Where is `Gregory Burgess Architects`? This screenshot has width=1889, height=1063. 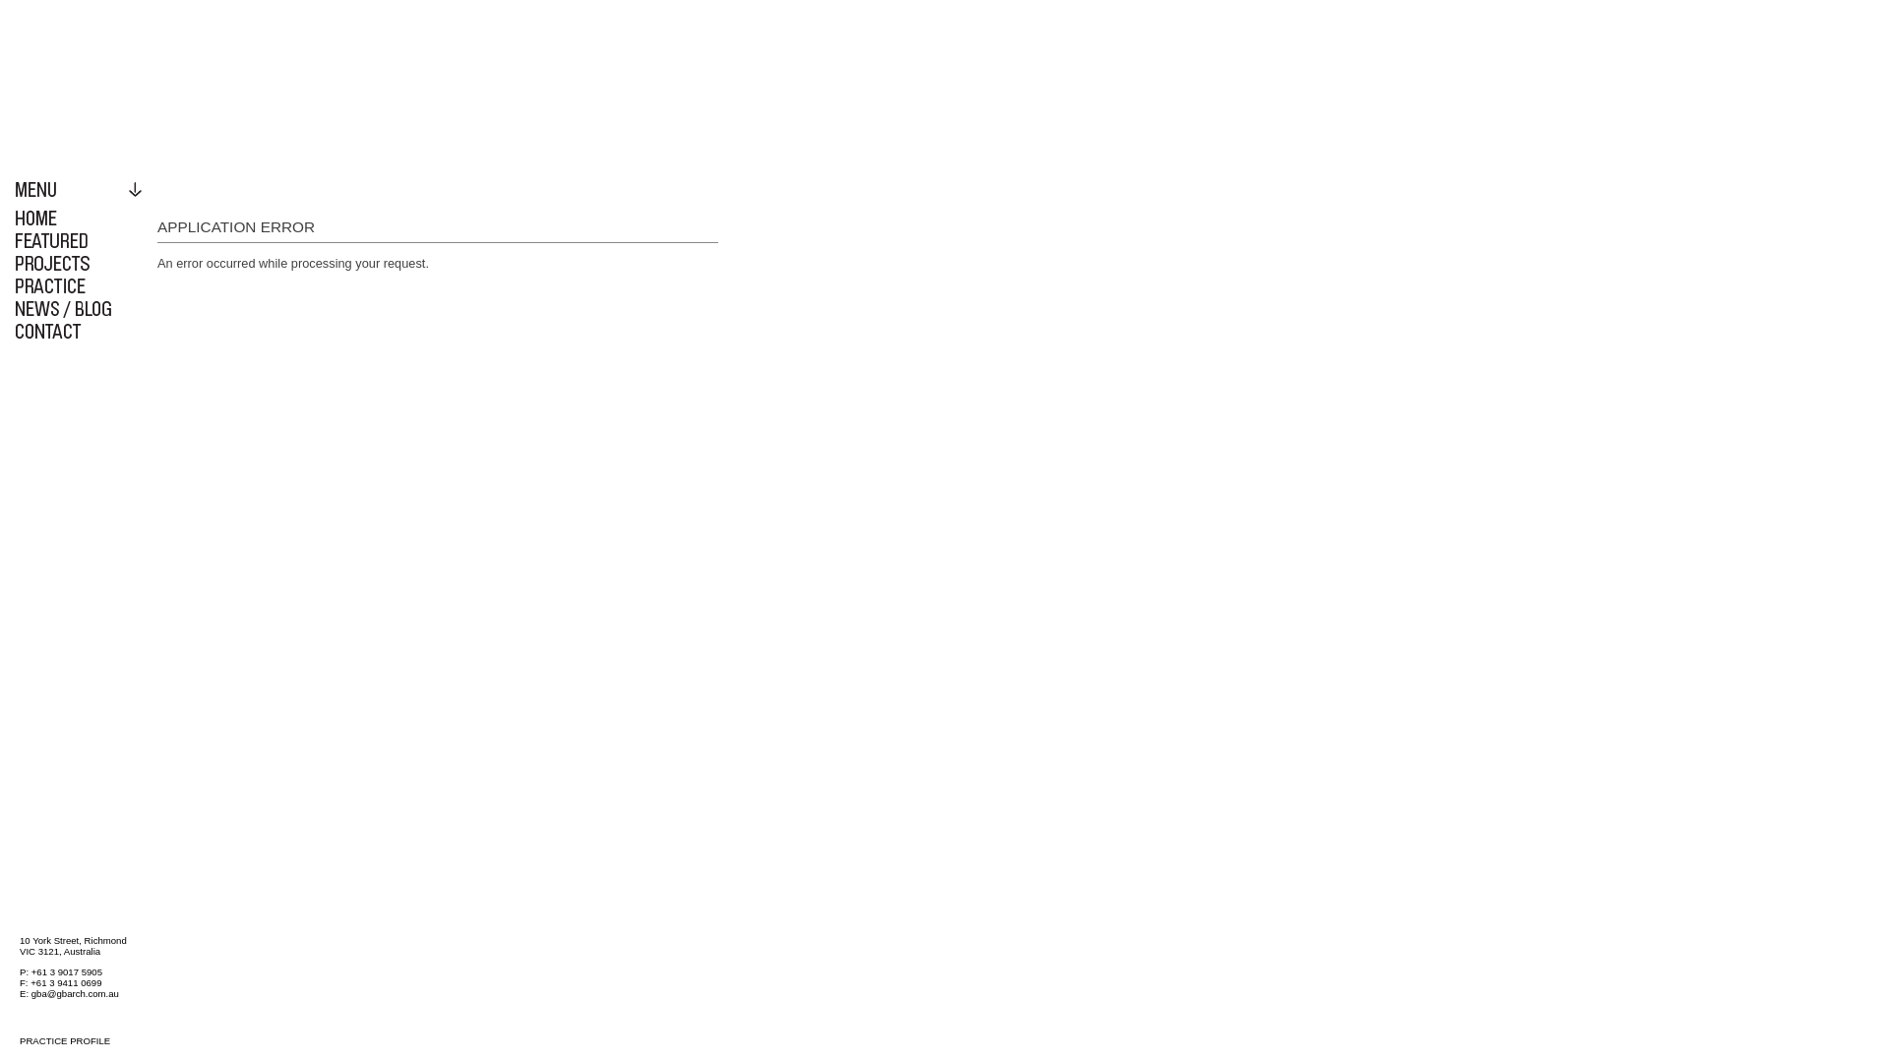
Gregory Burgess Architects is located at coordinates (148, 84).